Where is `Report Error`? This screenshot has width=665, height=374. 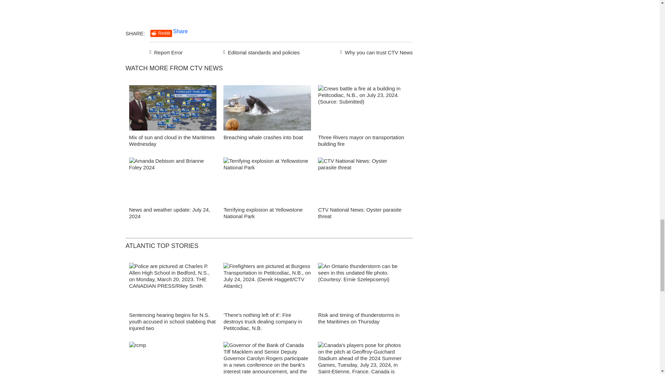 Report Error is located at coordinates (166, 51).